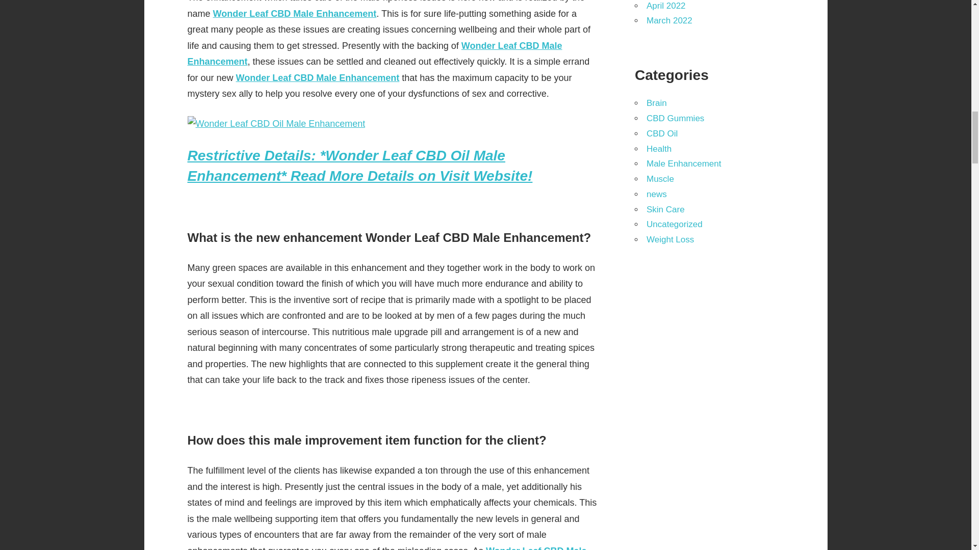 The height and width of the screenshot is (550, 979). I want to click on Wonder Leaf CBD Male Enhancement, so click(375, 53).